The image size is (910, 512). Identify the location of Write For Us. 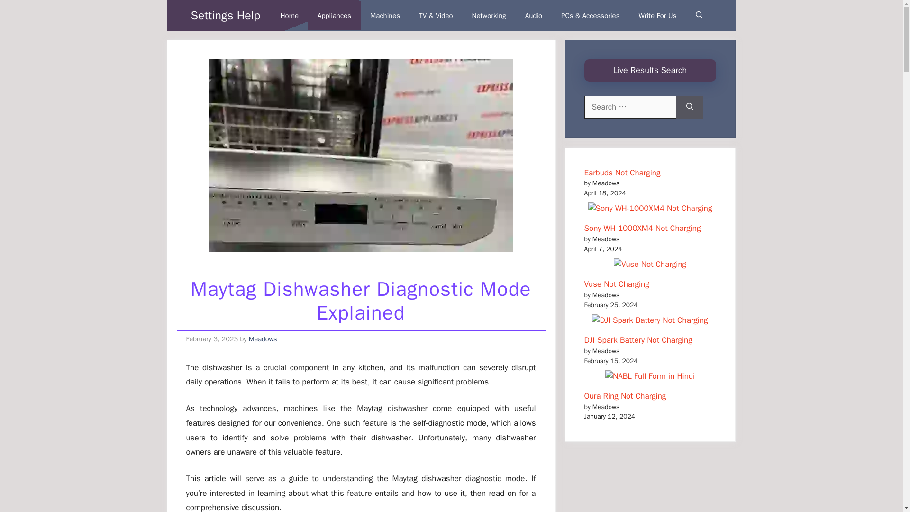
(658, 15).